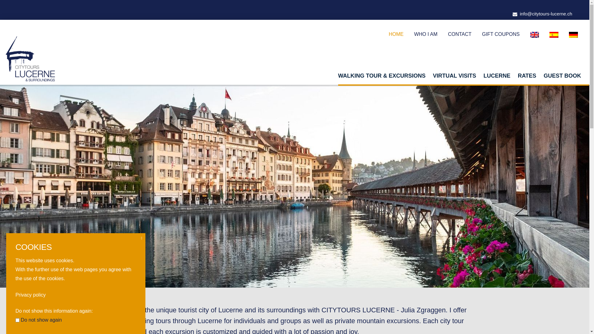 This screenshot has width=594, height=334. I want to click on VIRTUAL VISITS, so click(455, 76).